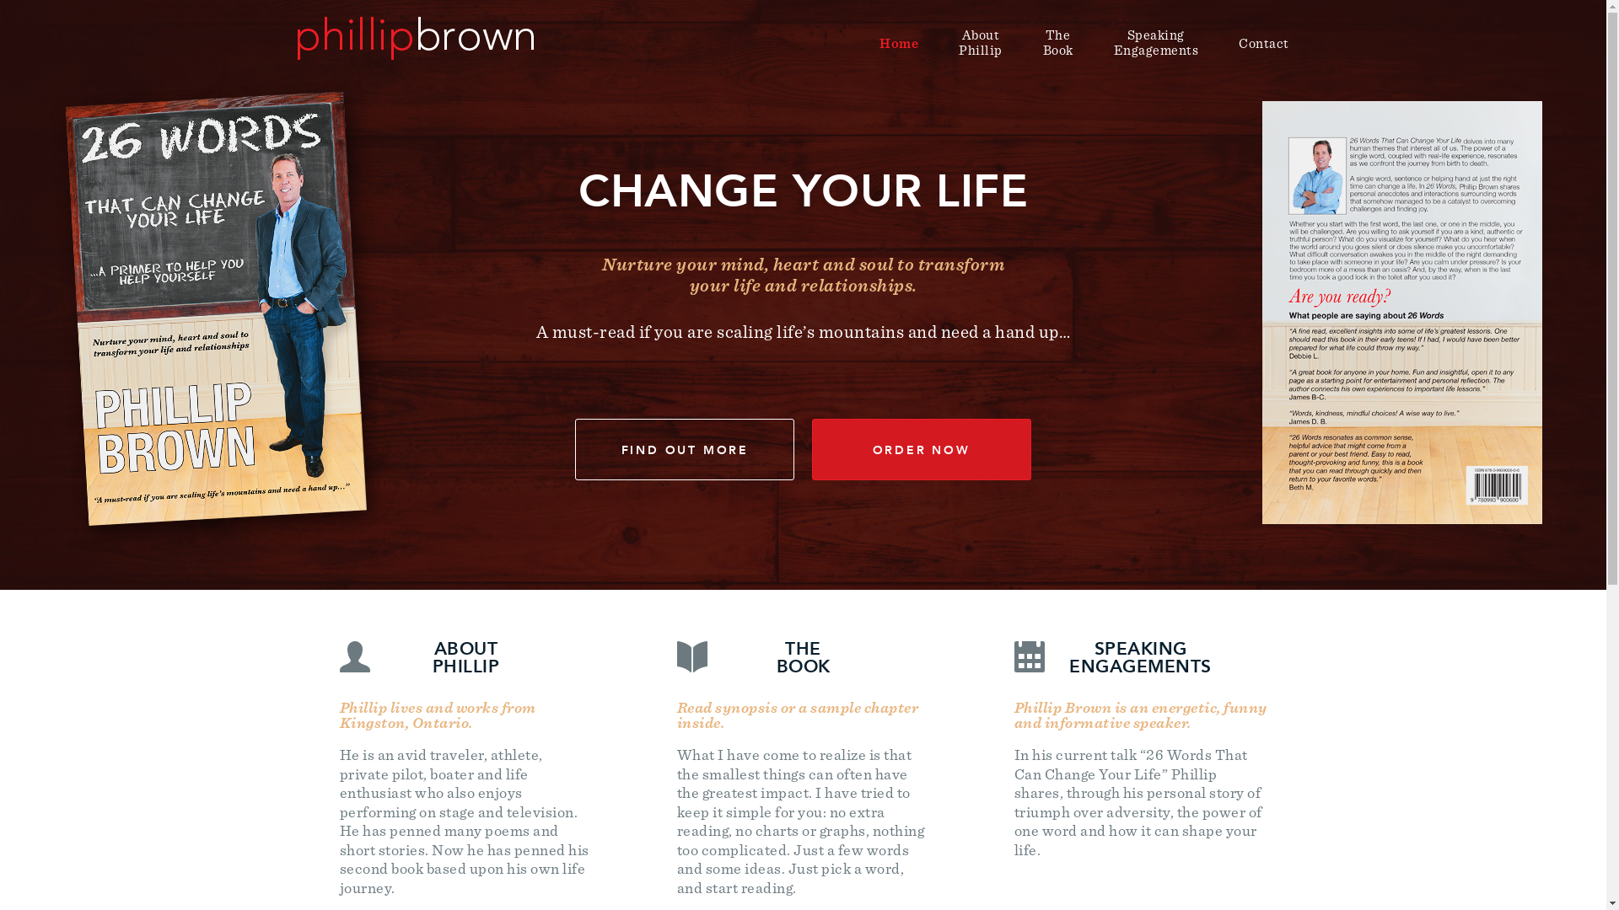 The image size is (1619, 910). What do you see at coordinates (415, 34) in the screenshot?
I see `Phillip Brown` at bounding box center [415, 34].